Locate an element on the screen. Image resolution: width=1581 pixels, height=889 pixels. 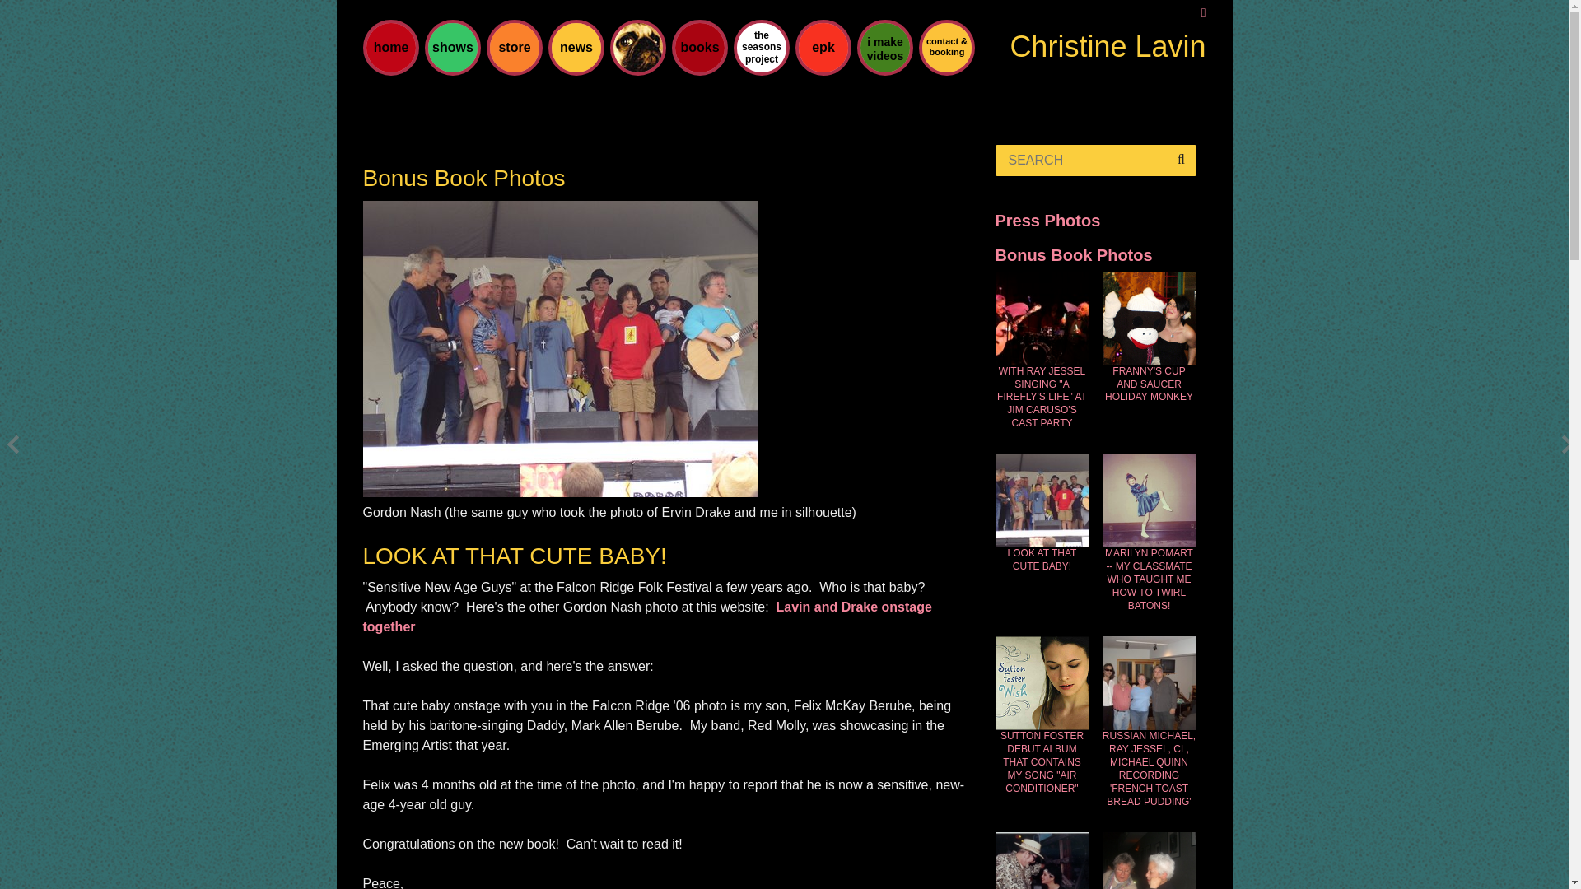
store is located at coordinates (514, 48).